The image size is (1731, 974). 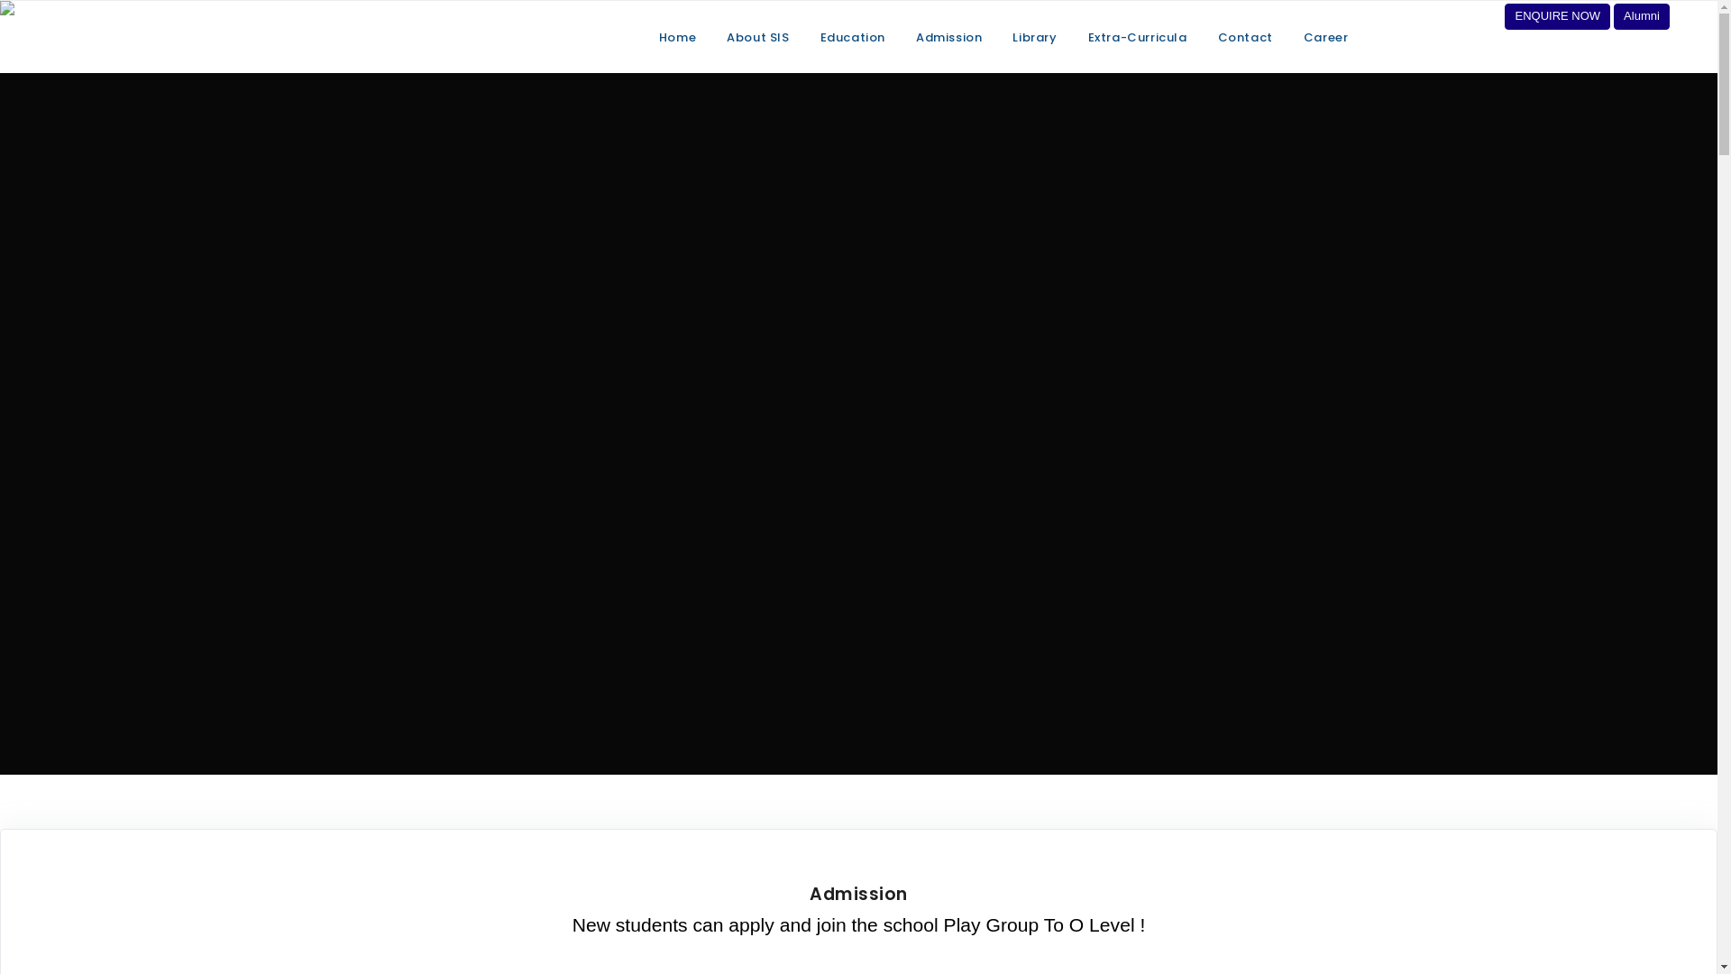 I want to click on Career, so click(x=1326, y=38).